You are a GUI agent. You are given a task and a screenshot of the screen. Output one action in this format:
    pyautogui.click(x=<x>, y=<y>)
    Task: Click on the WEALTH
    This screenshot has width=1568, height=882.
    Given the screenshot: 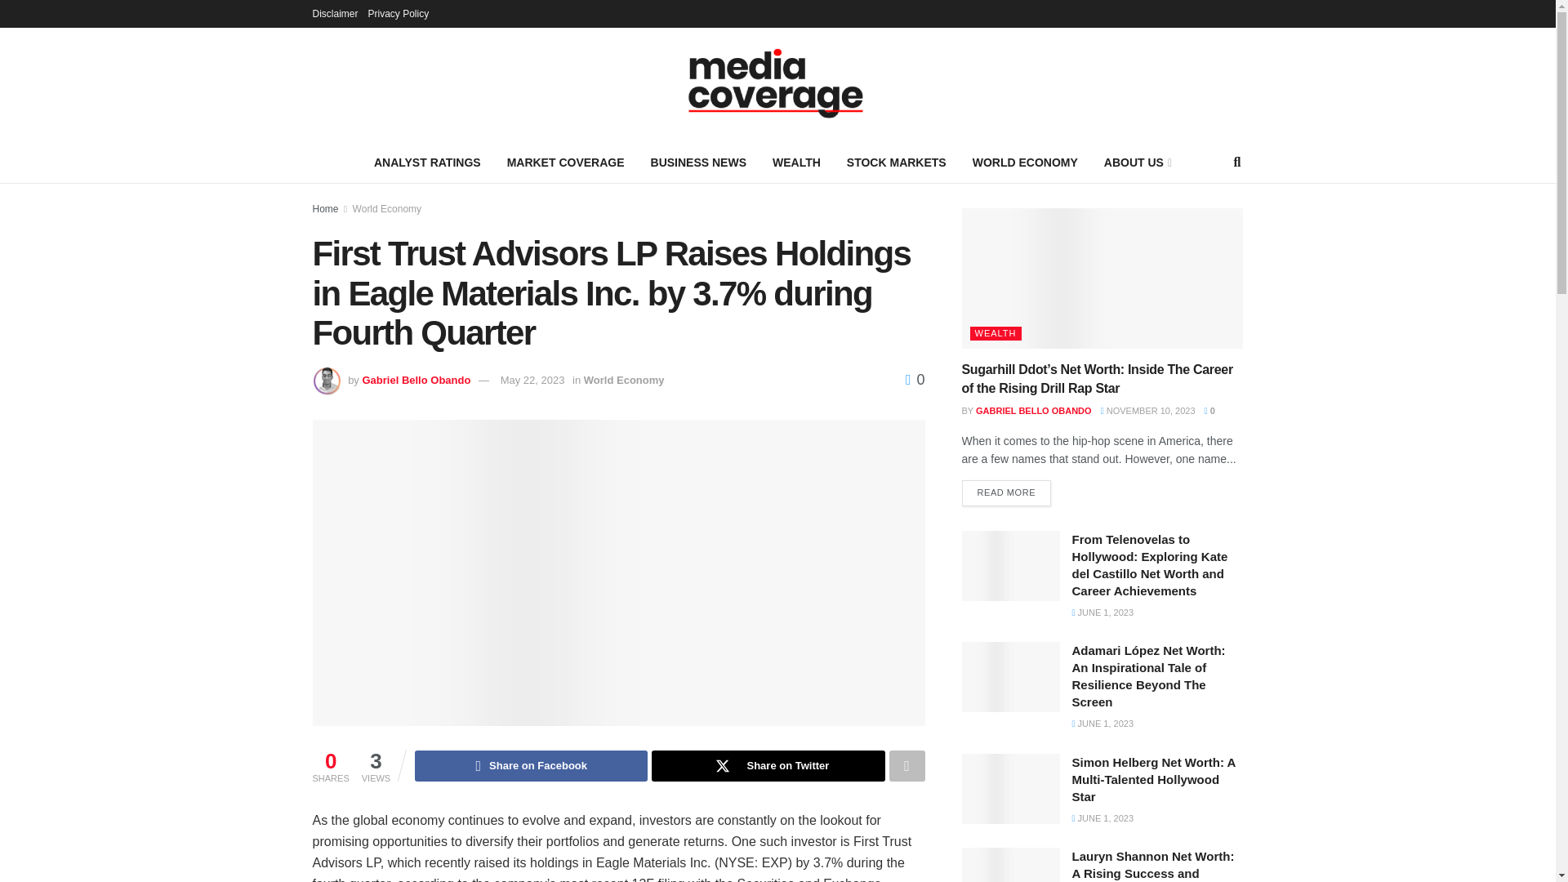 What is the action you would take?
    pyautogui.click(x=796, y=162)
    